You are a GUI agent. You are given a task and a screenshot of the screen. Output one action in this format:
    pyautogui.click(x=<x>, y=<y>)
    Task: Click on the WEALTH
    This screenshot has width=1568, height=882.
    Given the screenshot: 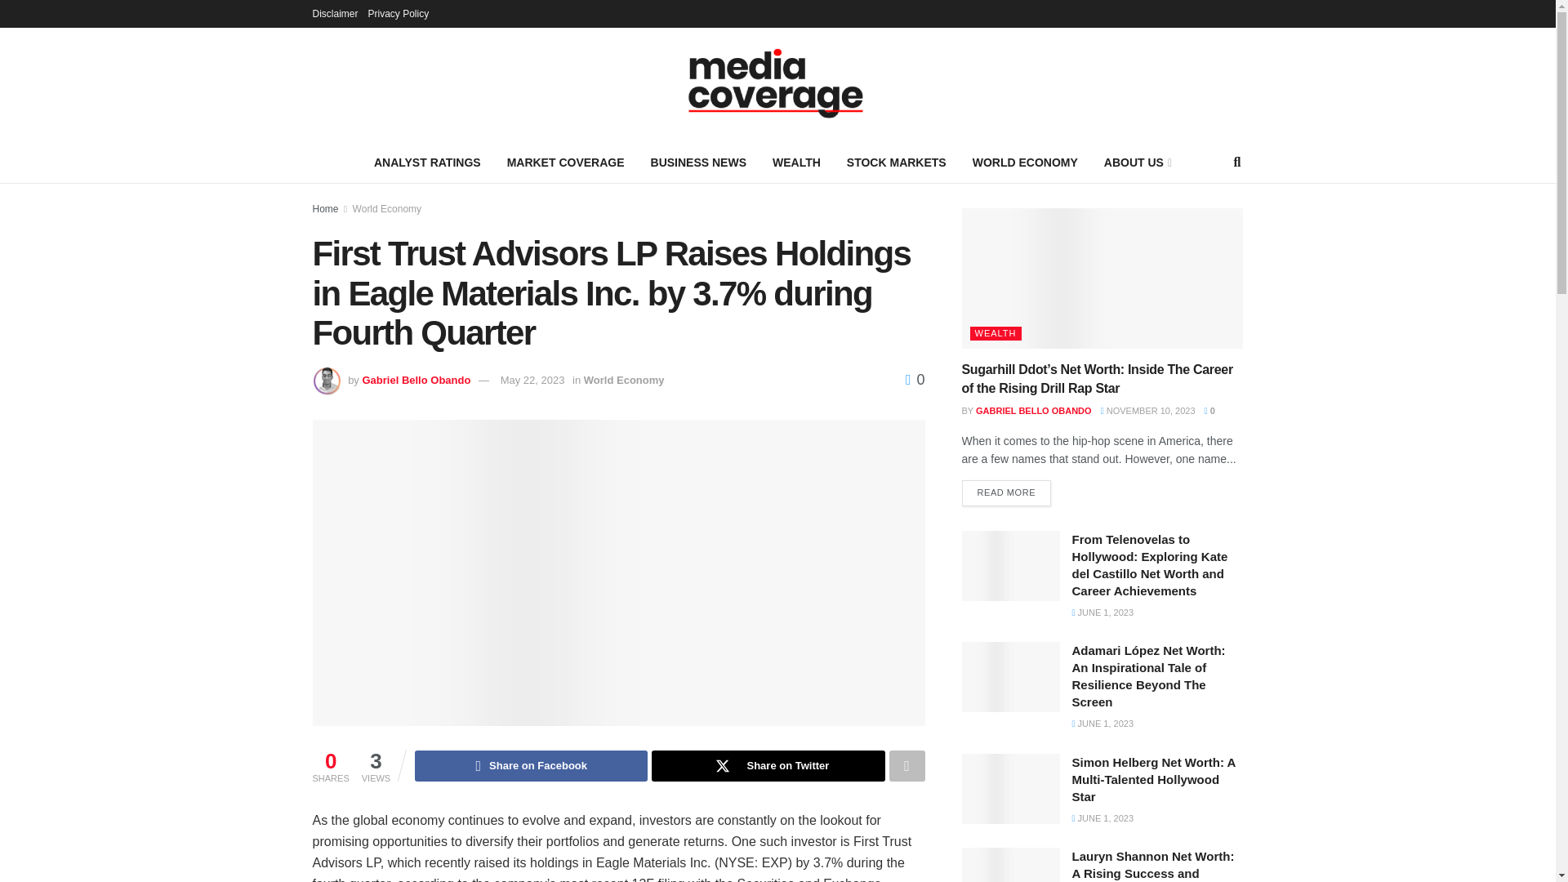 What is the action you would take?
    pyautogui.click(x=796, y=162)
    